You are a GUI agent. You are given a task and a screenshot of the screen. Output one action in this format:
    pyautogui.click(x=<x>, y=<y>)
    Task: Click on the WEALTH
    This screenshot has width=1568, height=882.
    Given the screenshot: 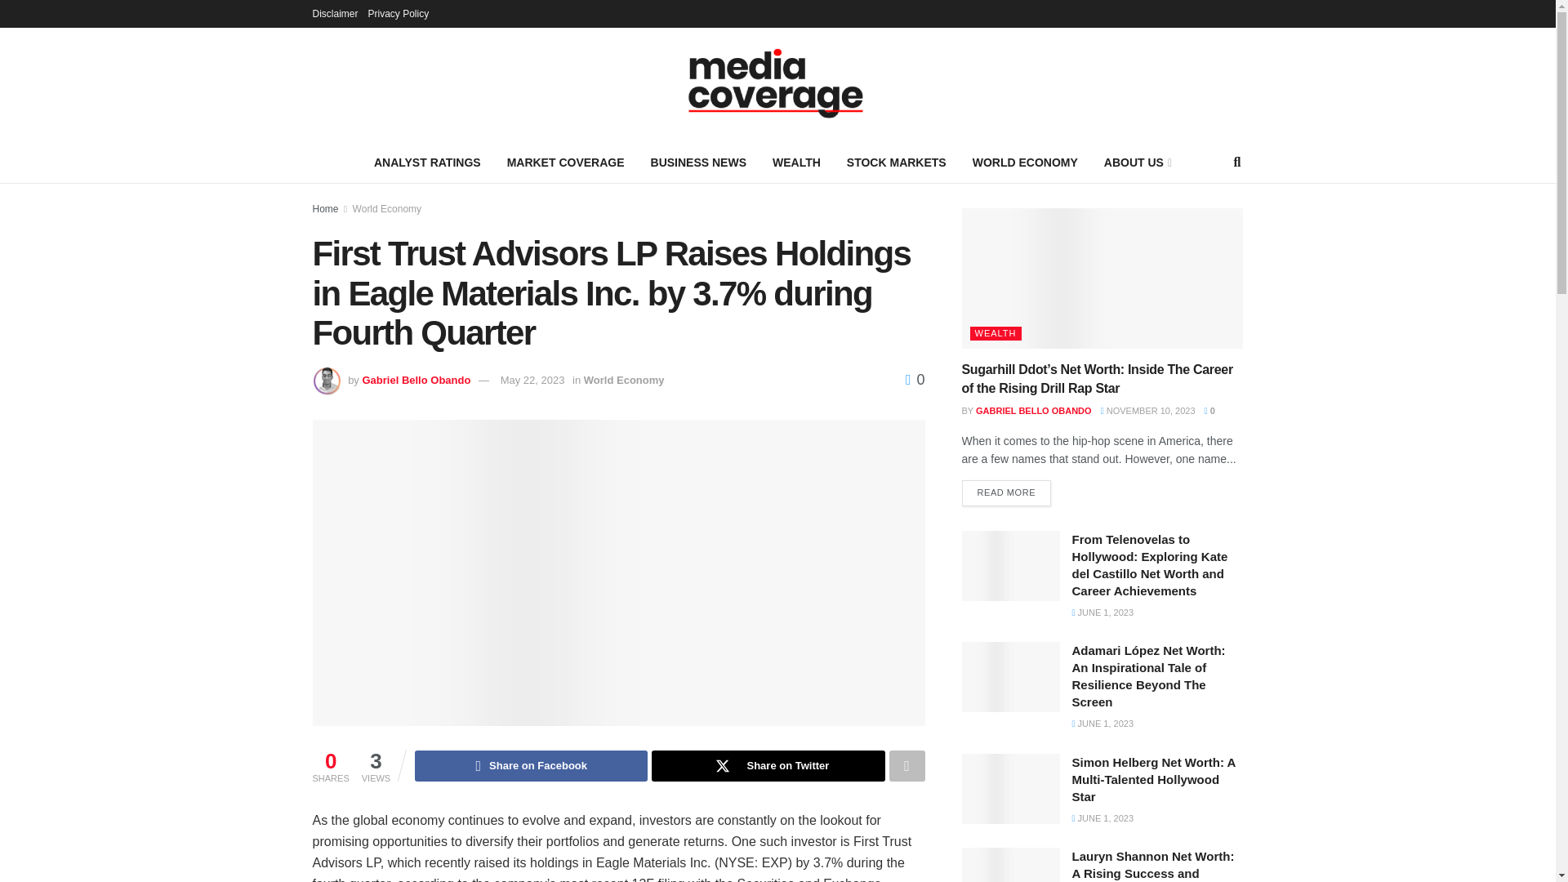 What is the action you would take?
    pyautogui.click(x=796, y=162)
    